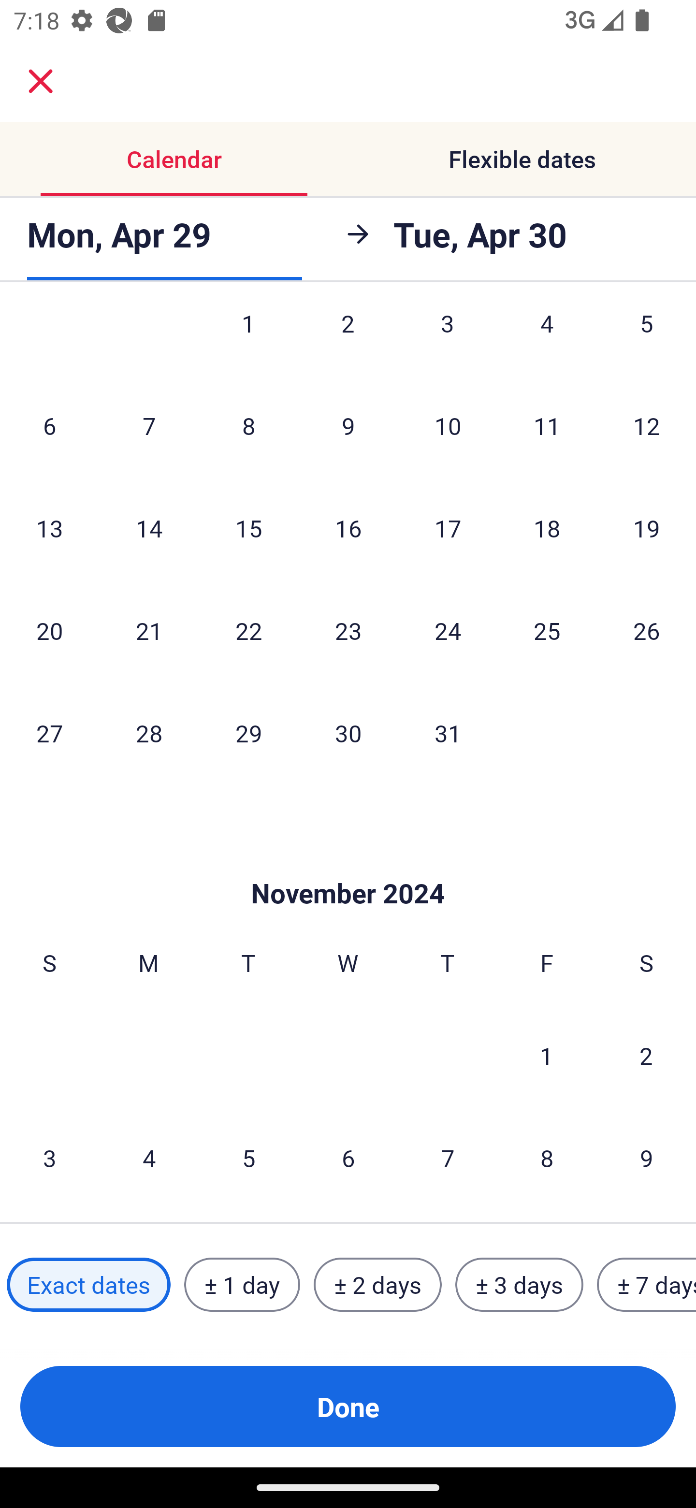  What do you see at coordinates (248, 528) in the screenshot?
I see `15 Tuesday, October 15, 2024` at bounding box center [248, 528].